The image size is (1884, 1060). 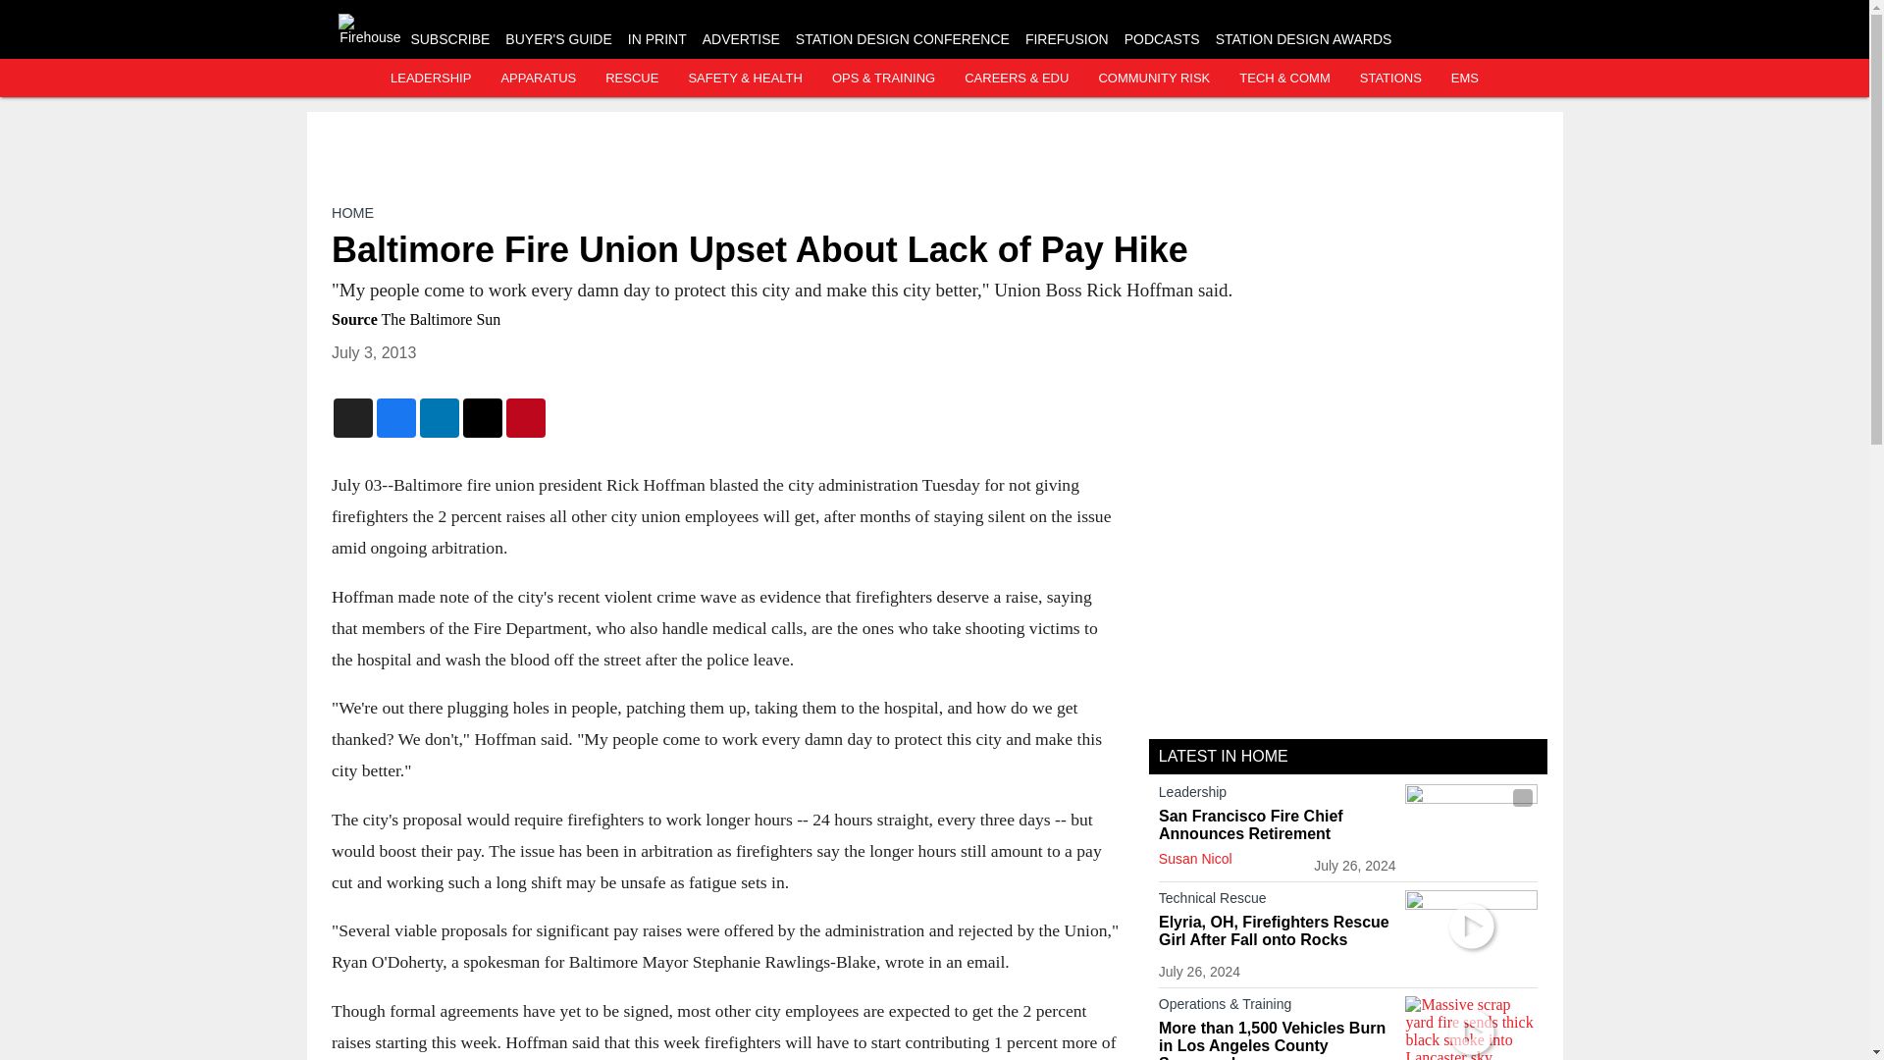 What do you see at coordinates (538, 79) in the screenshot?
I see `APPARATUS` at bounding box center [538, 79].